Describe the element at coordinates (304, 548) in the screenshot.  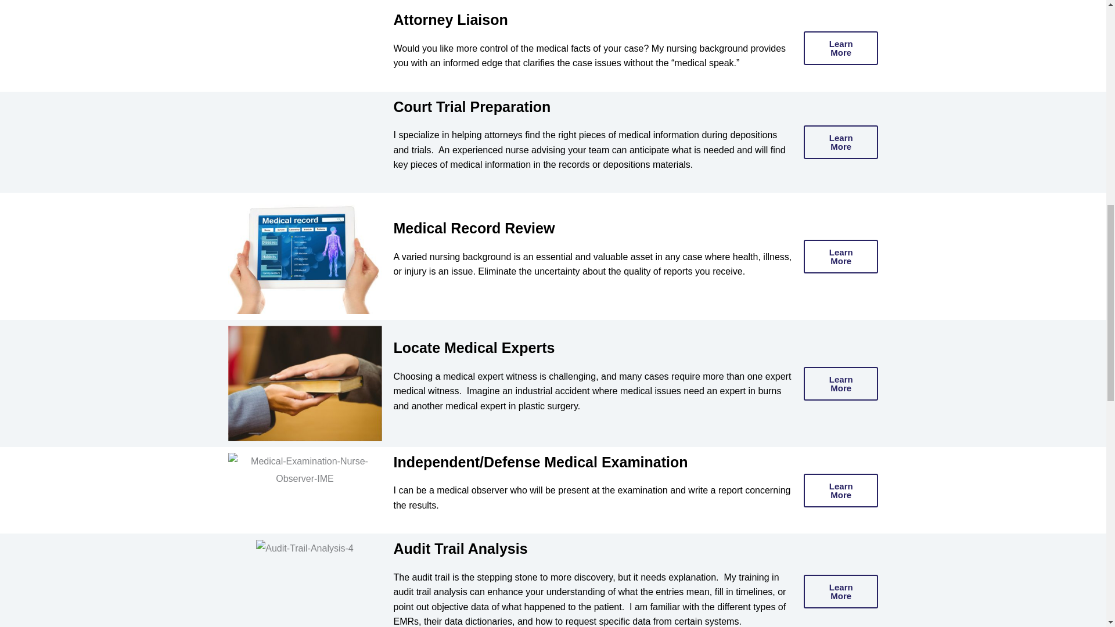
I see `Audit-Trail-Analysis-4` at that location.